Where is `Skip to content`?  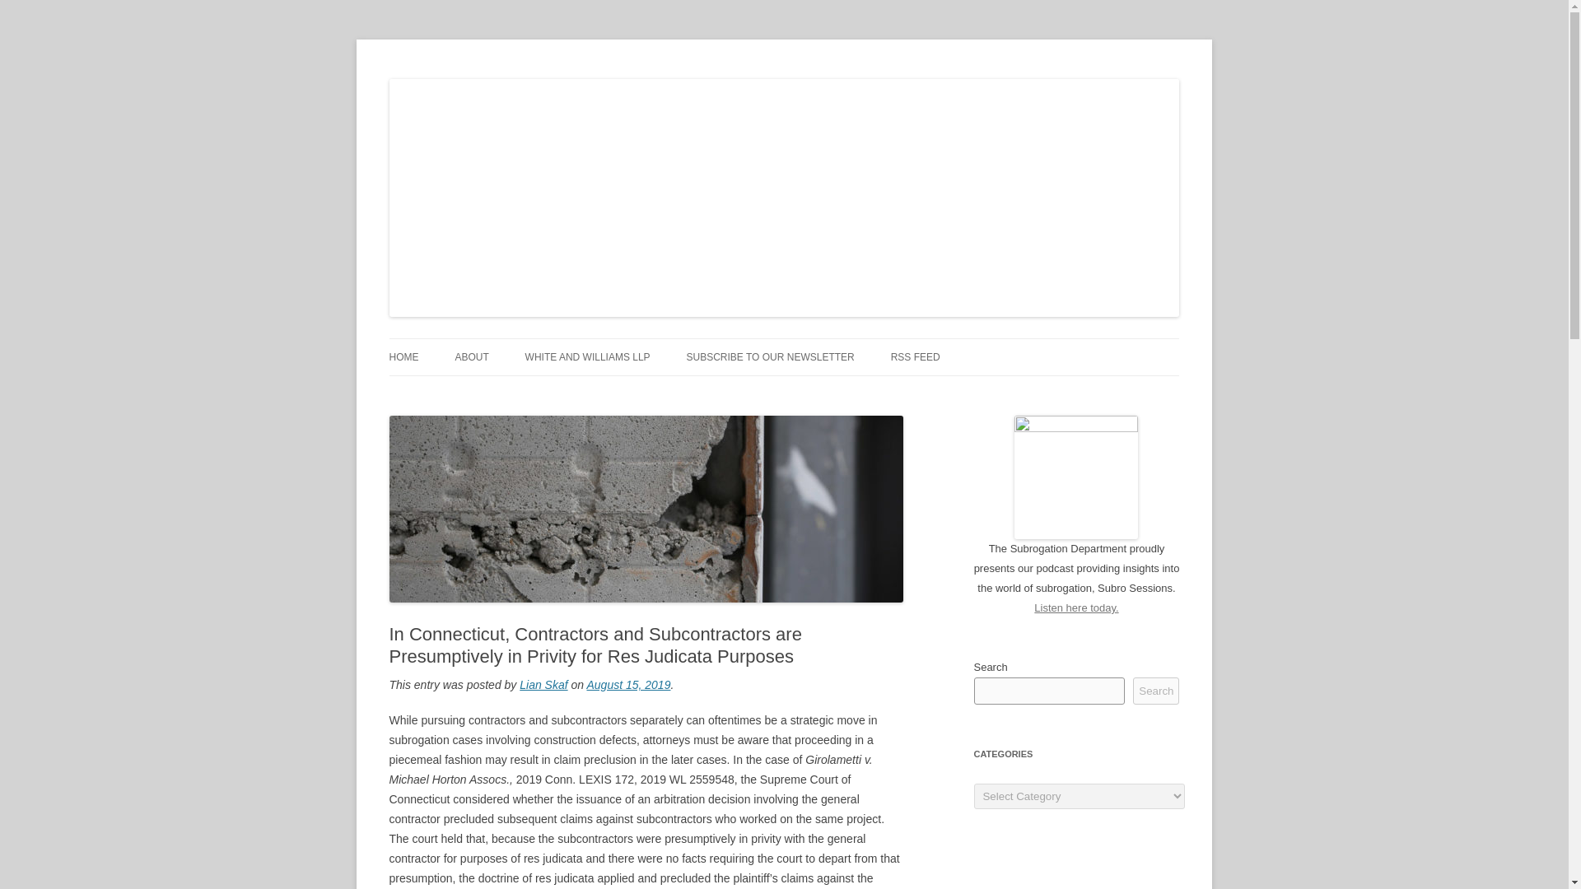
Skip to content is located at coordinates (822, 344).